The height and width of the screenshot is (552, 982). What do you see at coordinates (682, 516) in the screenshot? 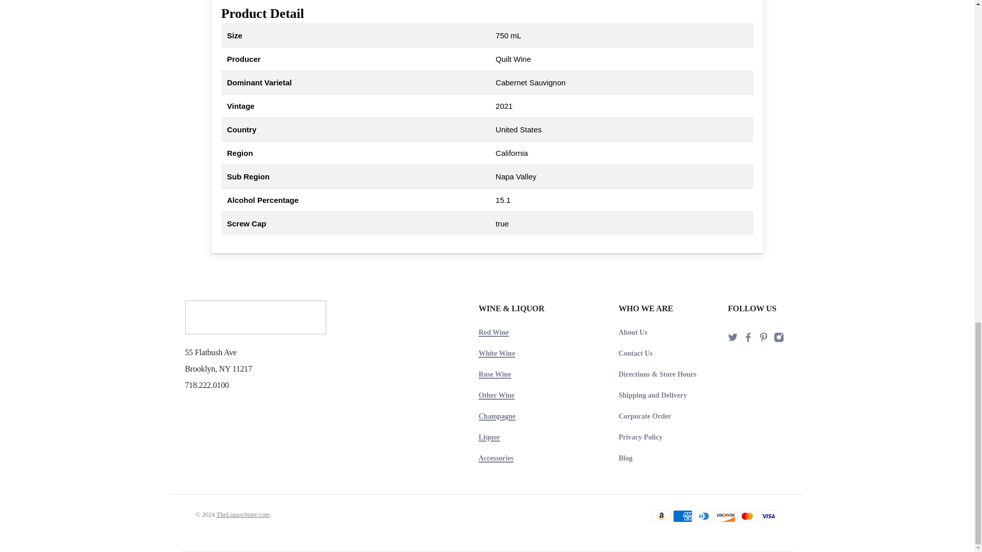
I see `American Express` at bounding box center [682, 516].